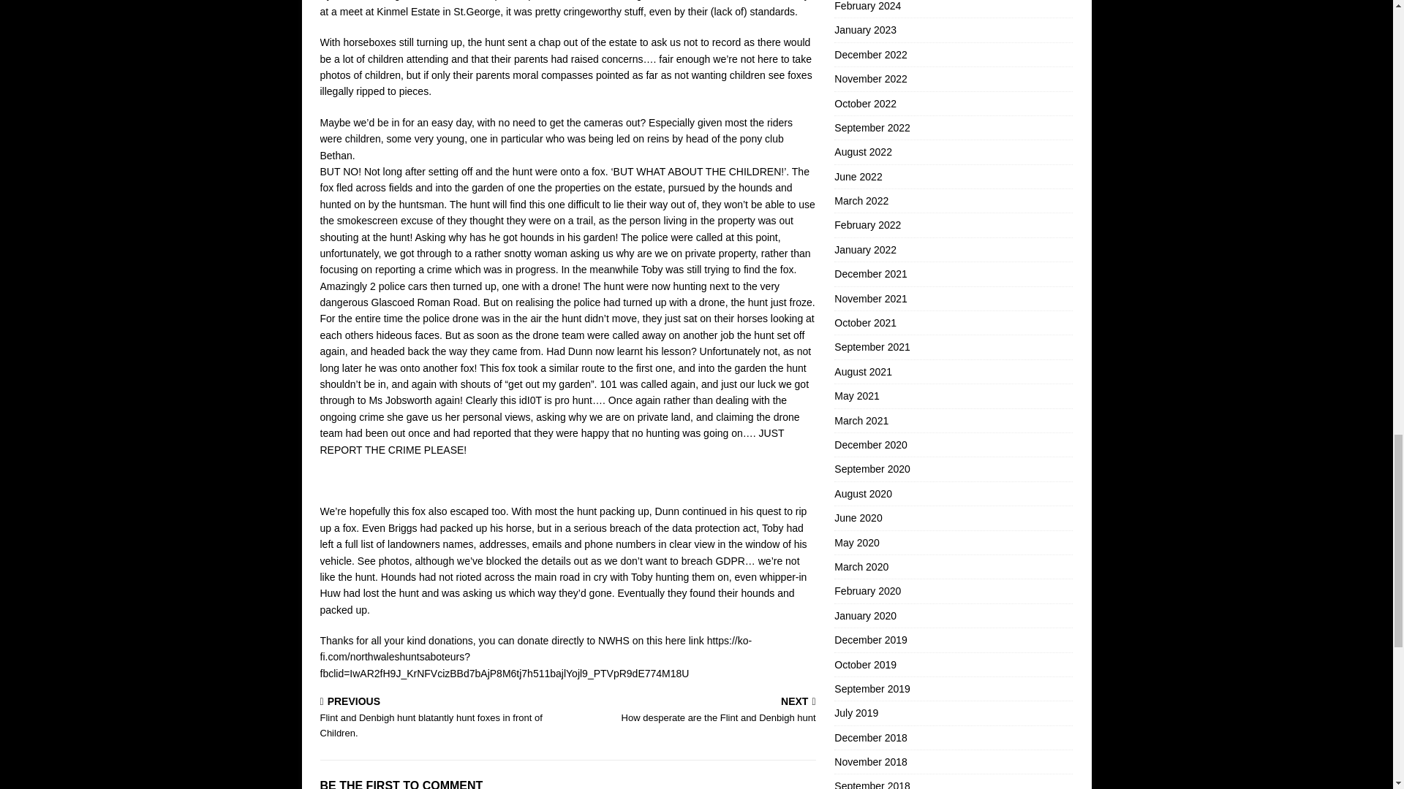 Image resolution: width=1404 pixels, height=789 pixels. Describe the element at coordinates (953, 127) in the screenshot. I see `August 2022` at that location.